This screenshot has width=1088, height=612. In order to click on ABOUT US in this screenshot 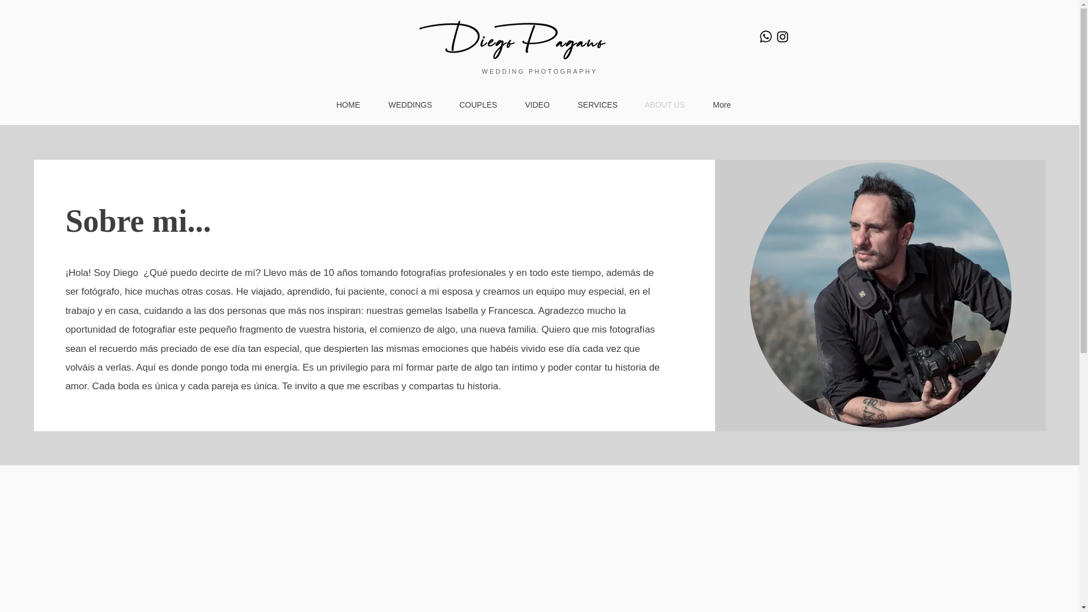, I will do `click(664, 104)`.